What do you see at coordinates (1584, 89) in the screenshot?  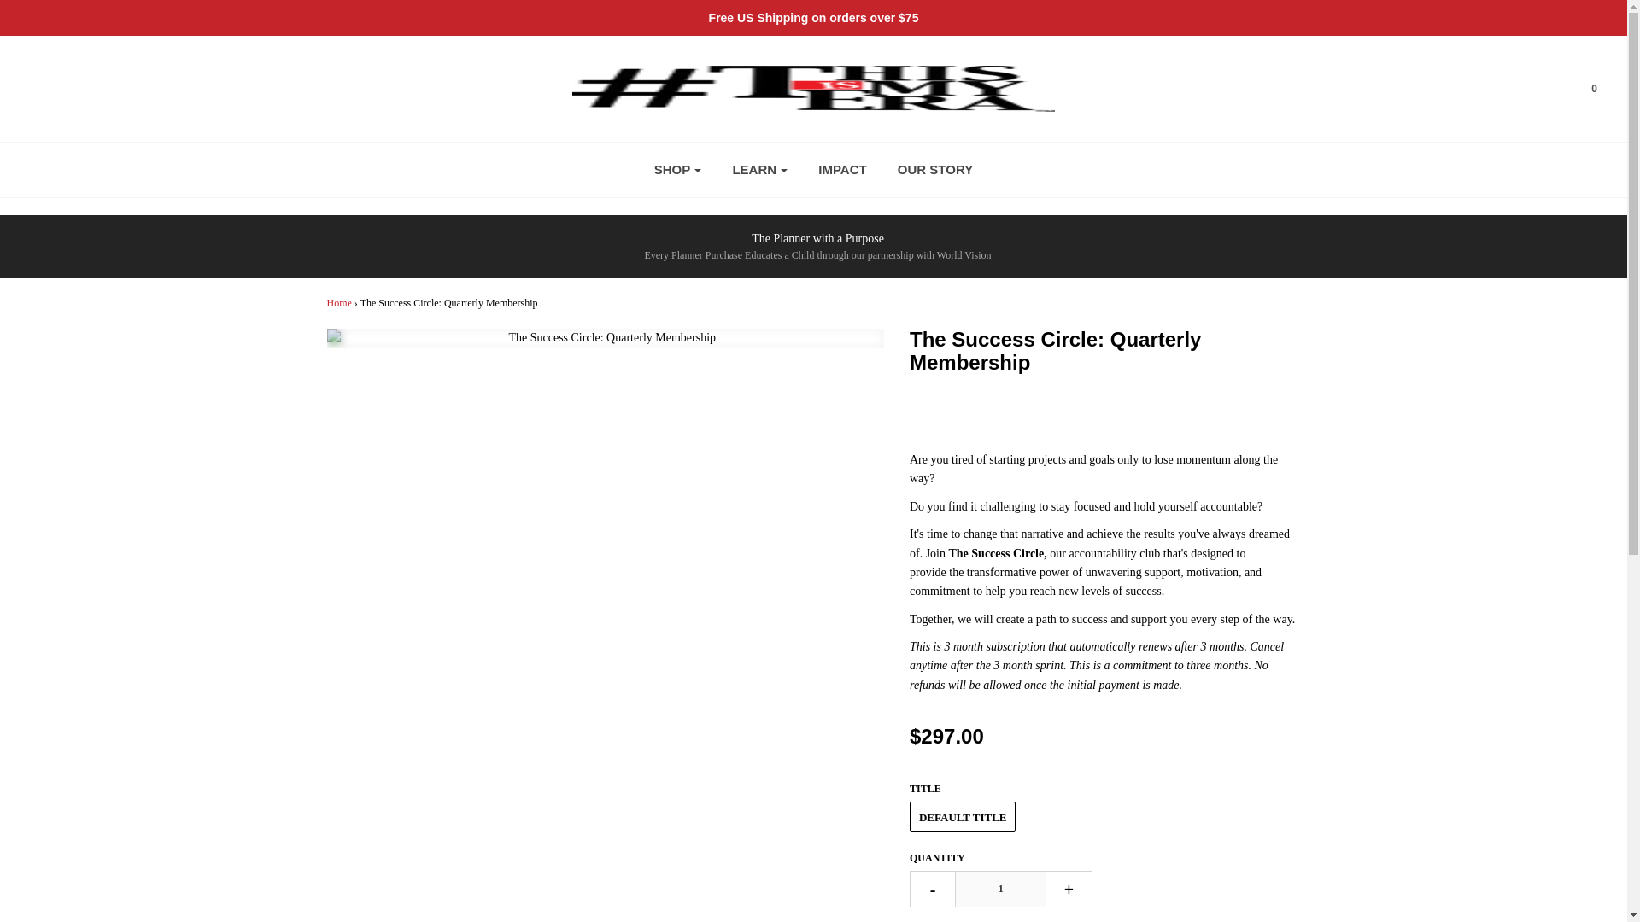 I see `0` at bounding box center [1584, 89].